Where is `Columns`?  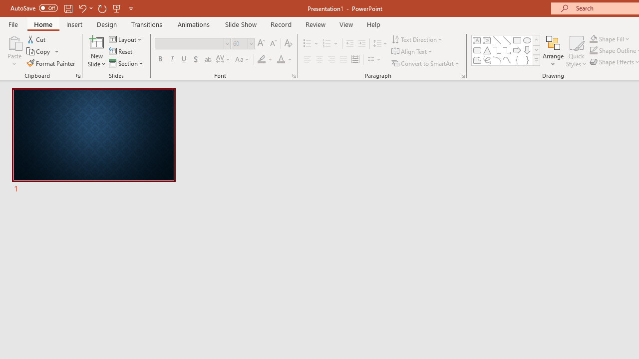
Columns is located at coordinates (374, 60).